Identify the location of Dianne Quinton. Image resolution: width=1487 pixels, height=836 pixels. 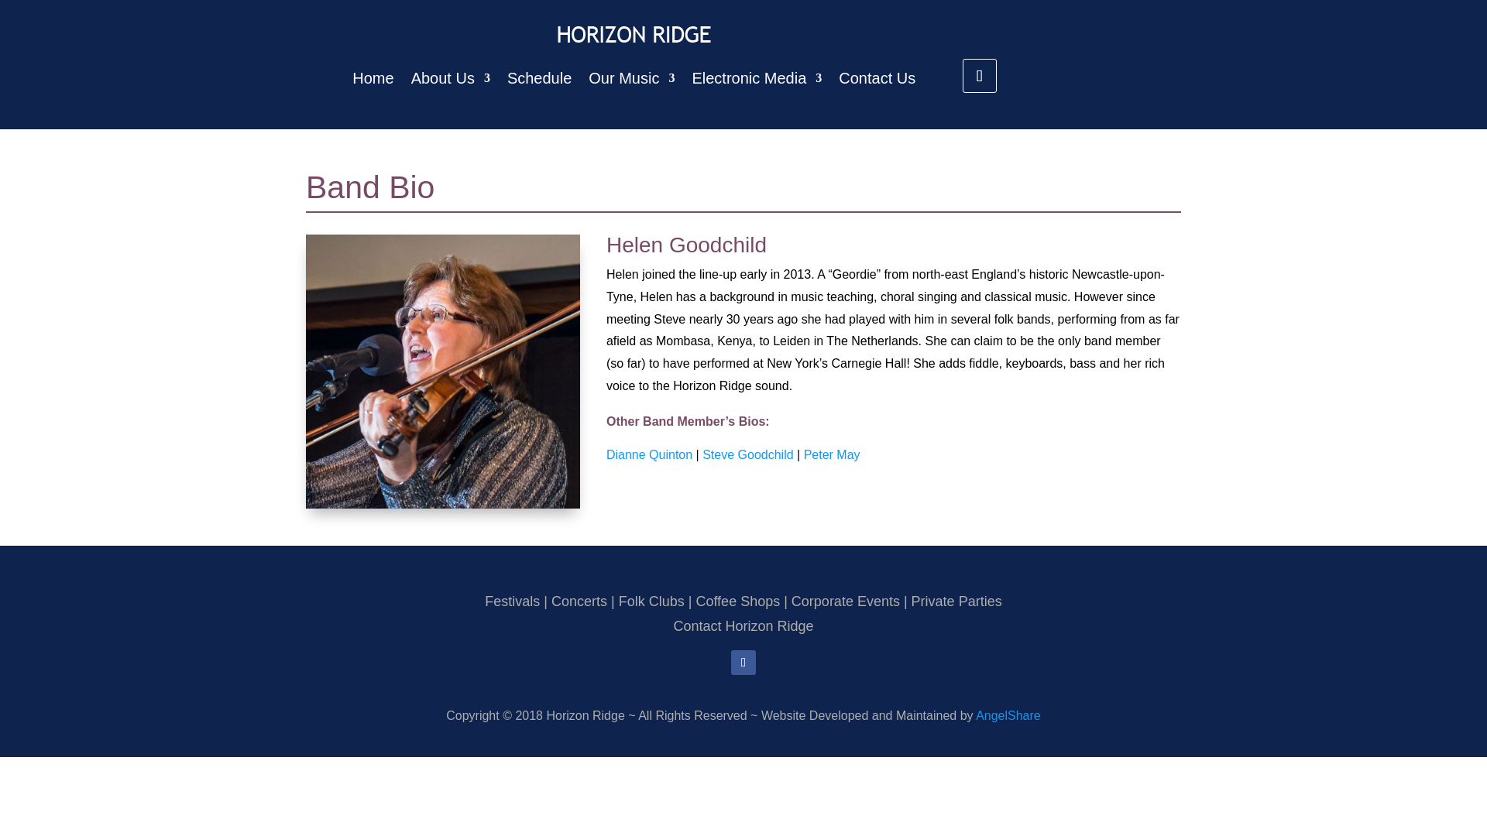
(649, 454).